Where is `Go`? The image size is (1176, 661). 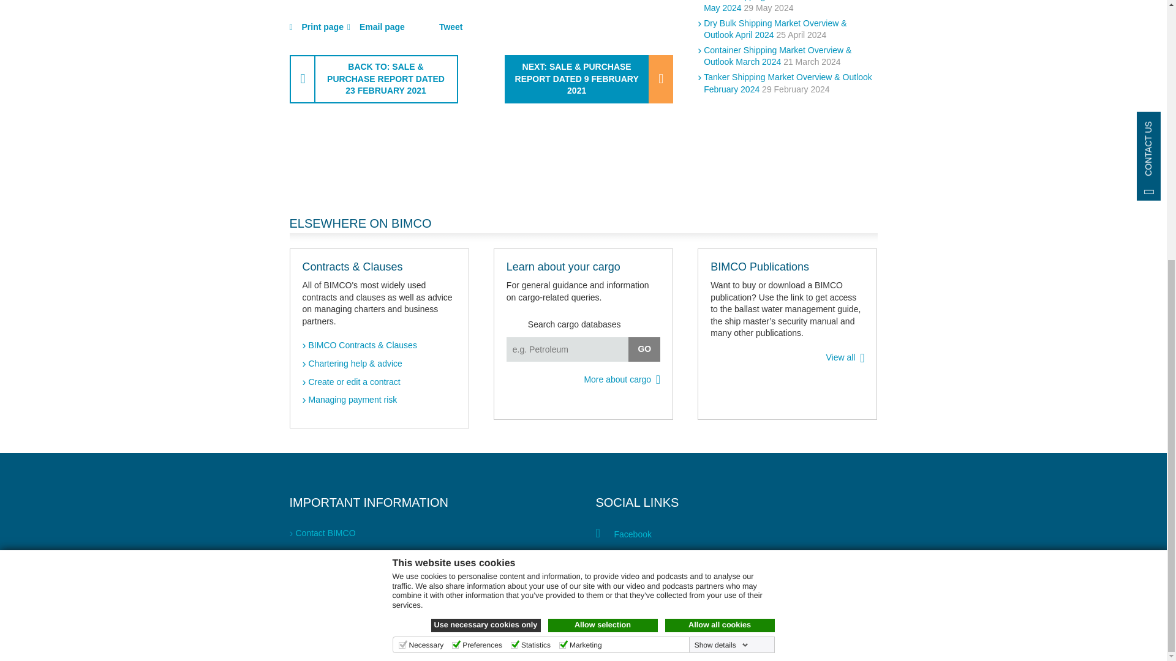
Go is located at coordinates (644, 349).